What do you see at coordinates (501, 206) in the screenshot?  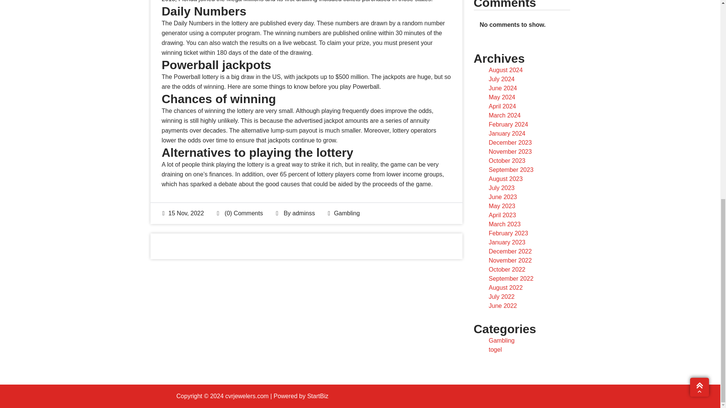 I see `May 2023` at bounding box center [501, 206].